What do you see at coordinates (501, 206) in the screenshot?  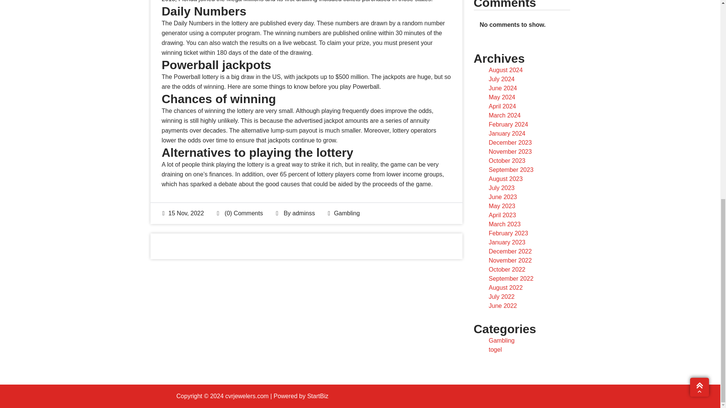 I see `May 2023` at bounding box center [501, 206].